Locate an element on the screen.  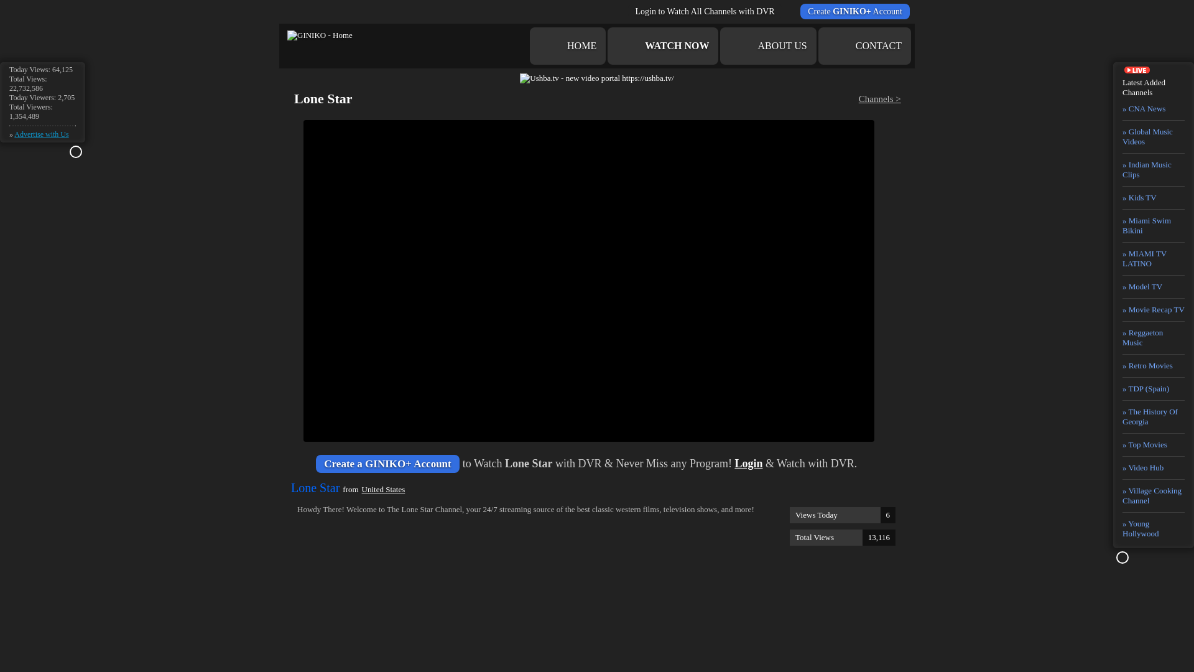
WATCH NOW is located at coordinates (320, 35).